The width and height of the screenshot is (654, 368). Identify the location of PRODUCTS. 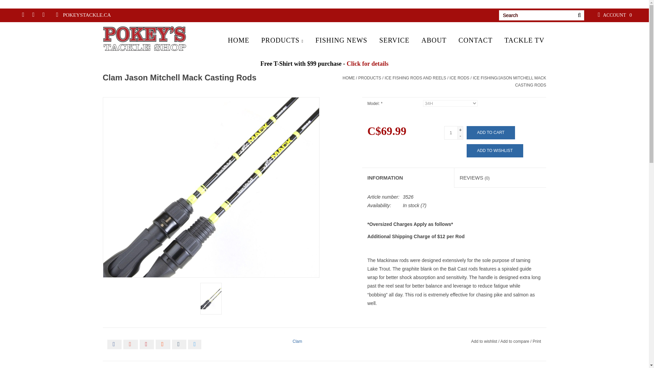
(282, 39).